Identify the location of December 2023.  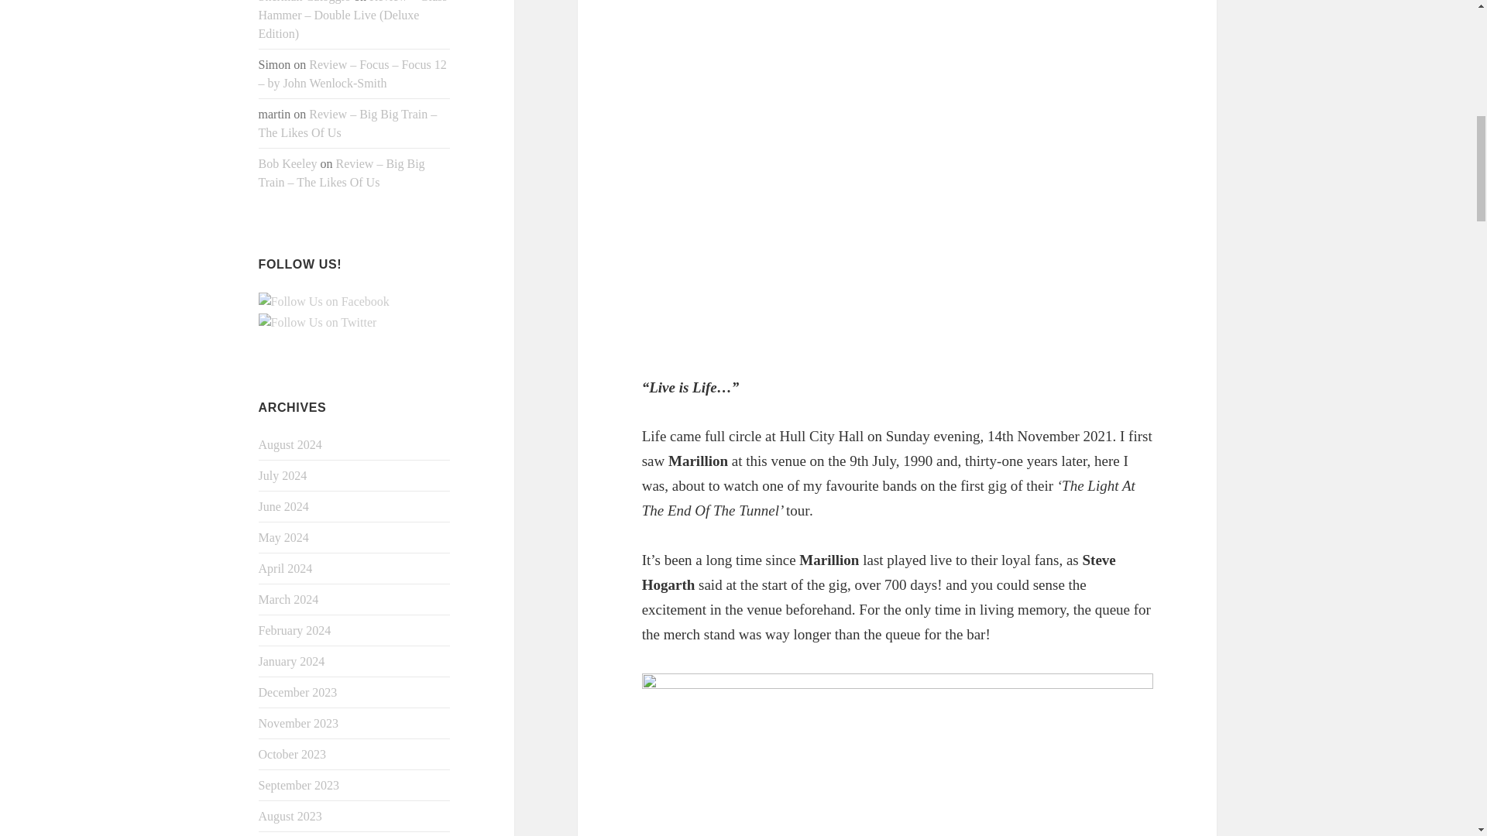
(297, 692).